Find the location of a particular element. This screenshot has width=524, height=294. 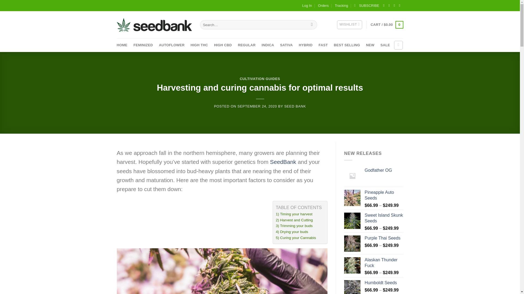

Cart is located at coordinates (386, 24).